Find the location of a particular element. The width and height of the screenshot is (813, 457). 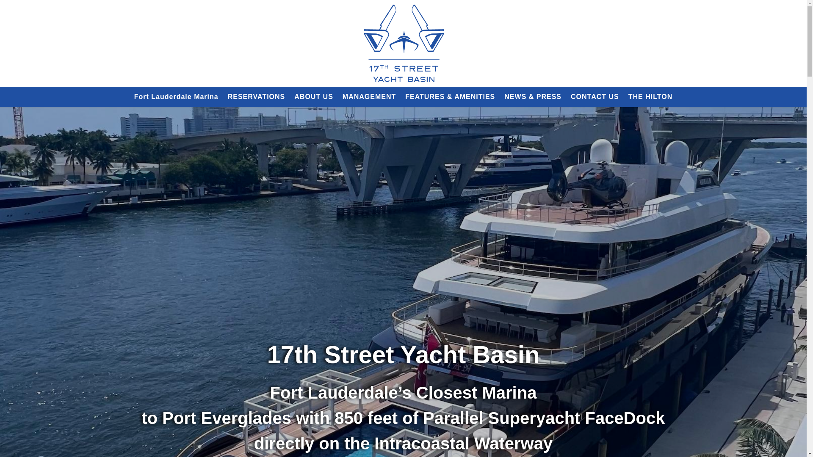

CONTACT US is located at coordinates (595, 97).